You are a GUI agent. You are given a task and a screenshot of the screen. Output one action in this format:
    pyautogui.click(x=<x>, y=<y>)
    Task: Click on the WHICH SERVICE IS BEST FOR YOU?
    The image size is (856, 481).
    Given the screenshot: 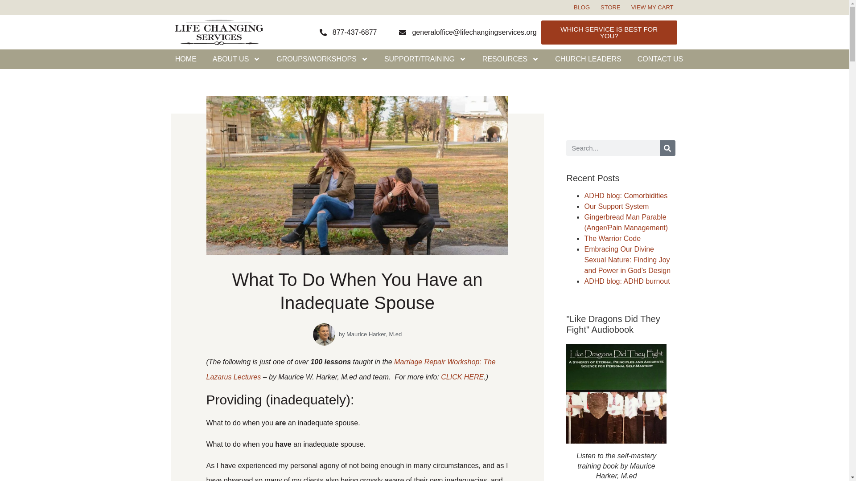 What is the action you would take?
    pyautogui.click(x=609, y=33)
    